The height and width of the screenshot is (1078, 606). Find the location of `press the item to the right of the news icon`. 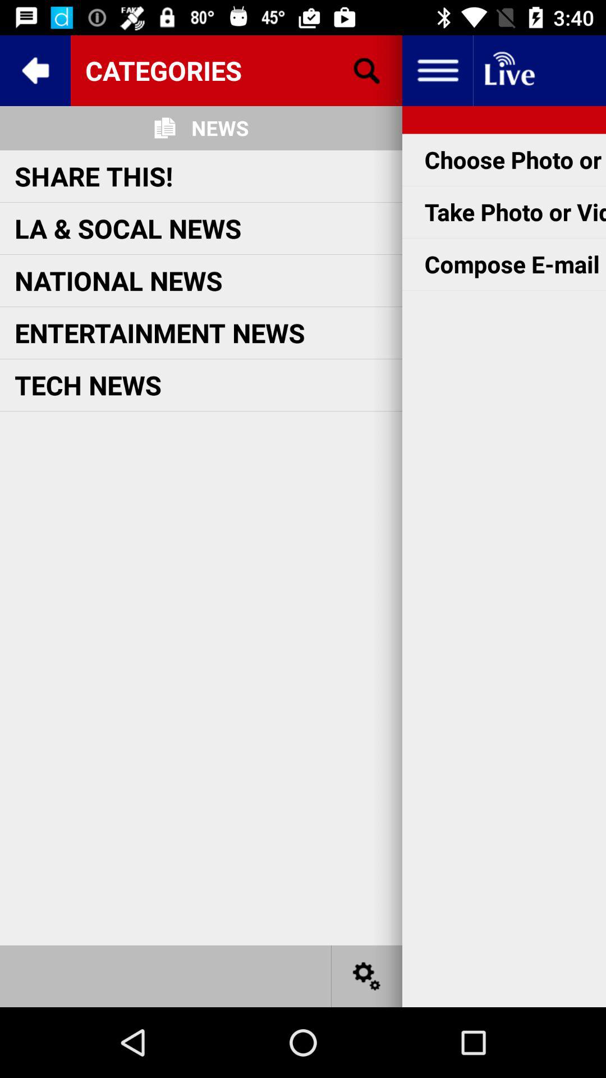

press the item to the right of the news icon is located at coordinates (366, 71).